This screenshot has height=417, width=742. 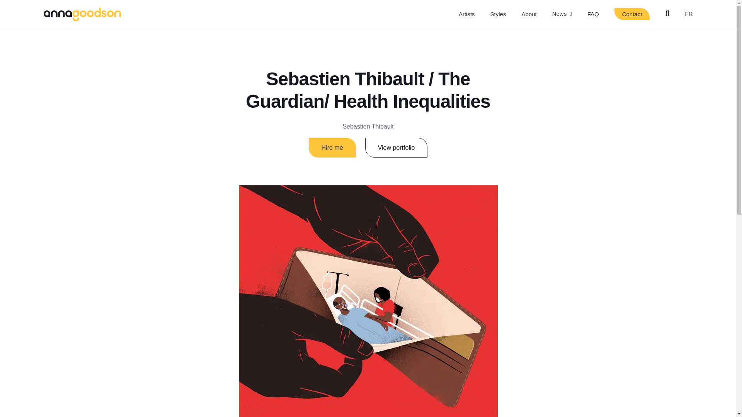 What do you see at coordinates (466, 14) in the screenshot?
I see `Artists` at bounding box center [466, 14].